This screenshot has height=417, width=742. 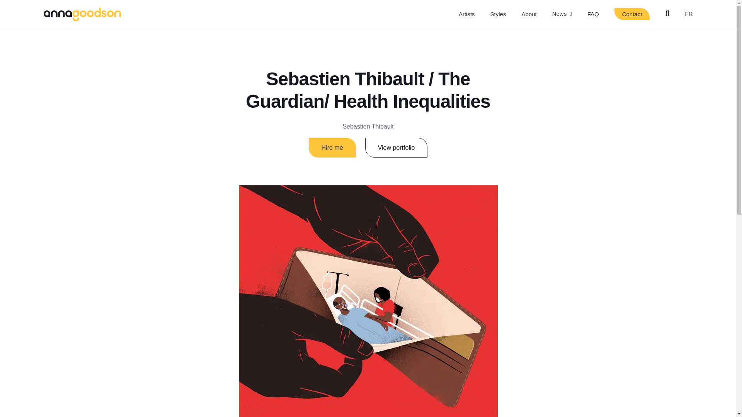 What do you see at coordinates (466, 14) in the screenshot?
I see `Artists` at bounding box center [466, 14].